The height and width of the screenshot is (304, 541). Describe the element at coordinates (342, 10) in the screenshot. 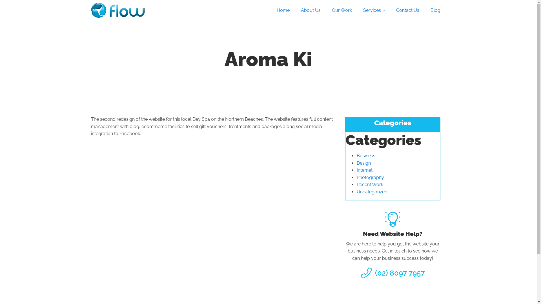

I see `Our Work` at that location.